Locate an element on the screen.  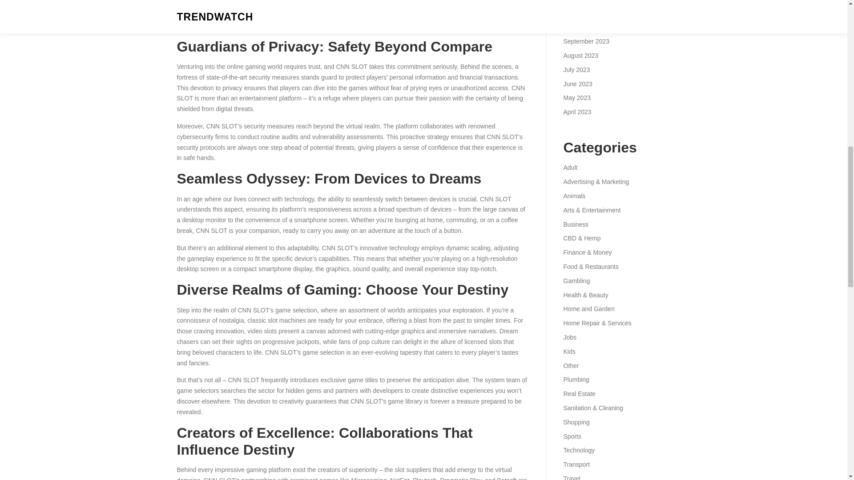
Animals is located at coordinates (574, 196).